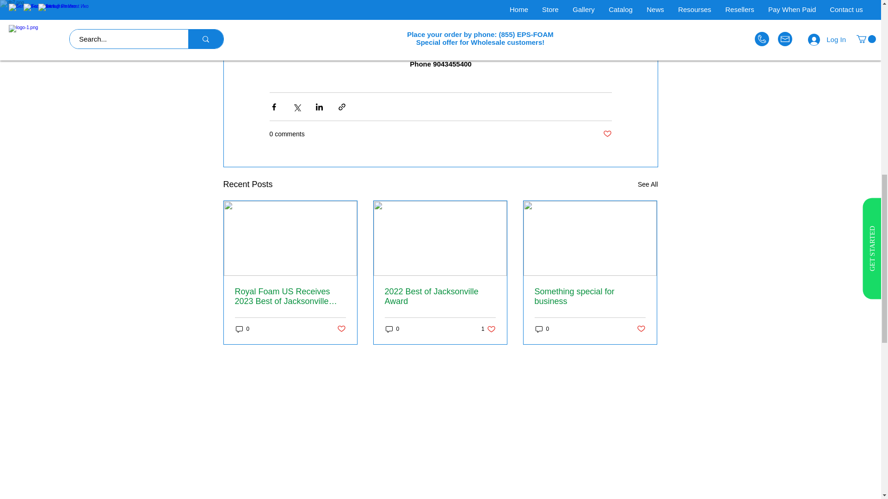  What do you see at coordinates (242, 329) in the screenshot?
I see `0` at bounding box center [242, 329].